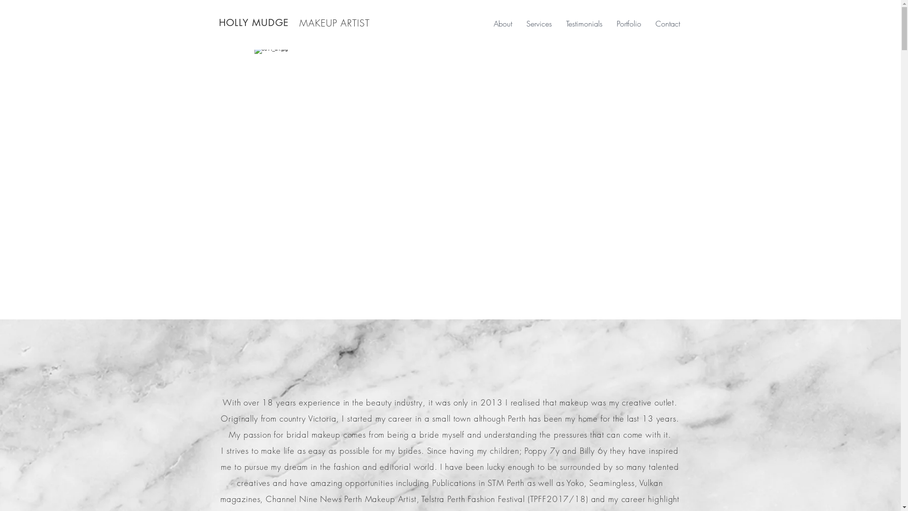  What do you see at coordinates (585, 24) in the screenshot?
I see `Testimonials` at bounding box center [585, 24].